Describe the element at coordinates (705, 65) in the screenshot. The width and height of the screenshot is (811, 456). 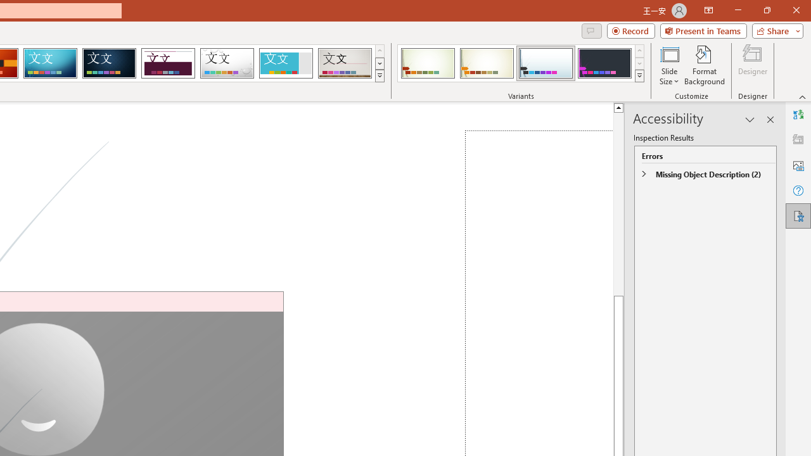
I see `Format Background` at that location.